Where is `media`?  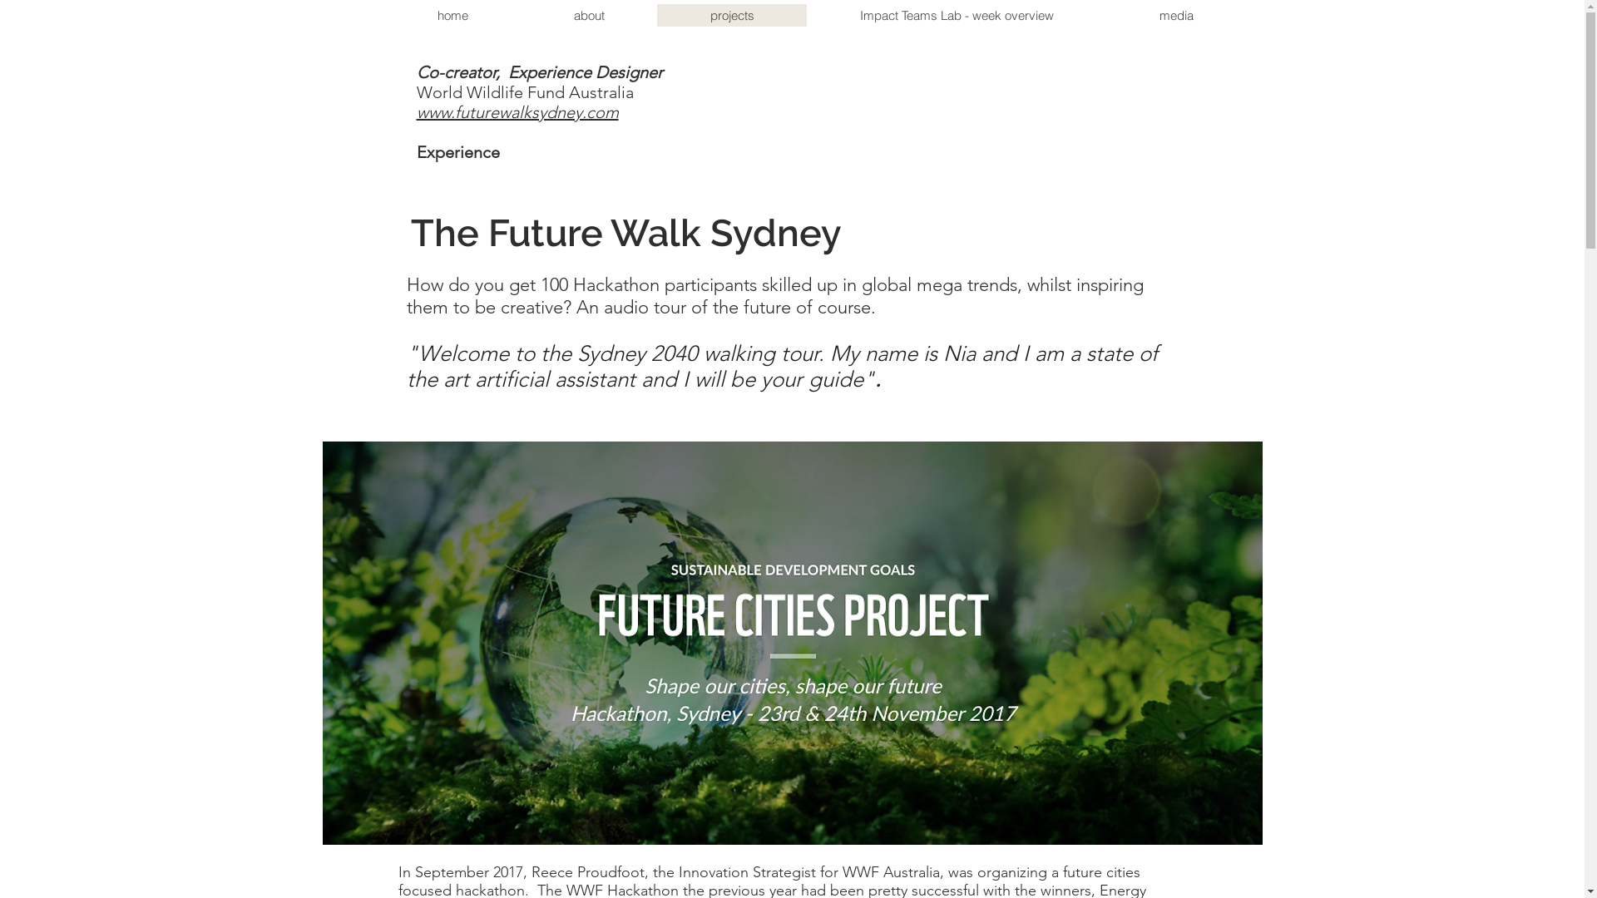 media is located at coordinates (1176, 15).